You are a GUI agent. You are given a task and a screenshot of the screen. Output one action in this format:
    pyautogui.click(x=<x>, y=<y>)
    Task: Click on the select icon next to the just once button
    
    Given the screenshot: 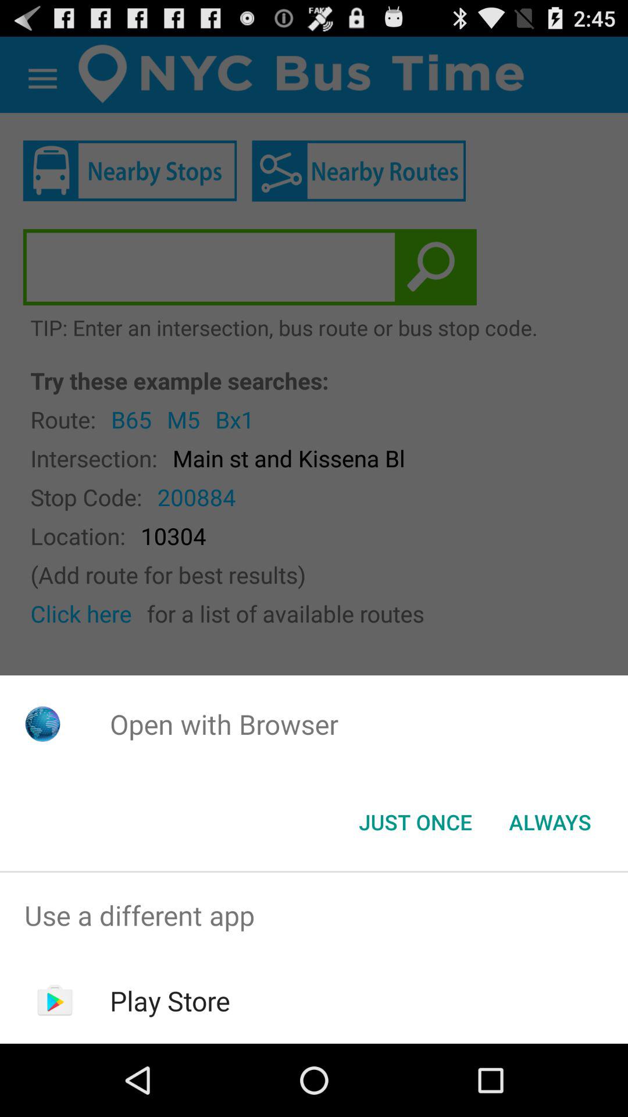 What is the action you would take?
    pyautogui.click(x=550, y=822)
    